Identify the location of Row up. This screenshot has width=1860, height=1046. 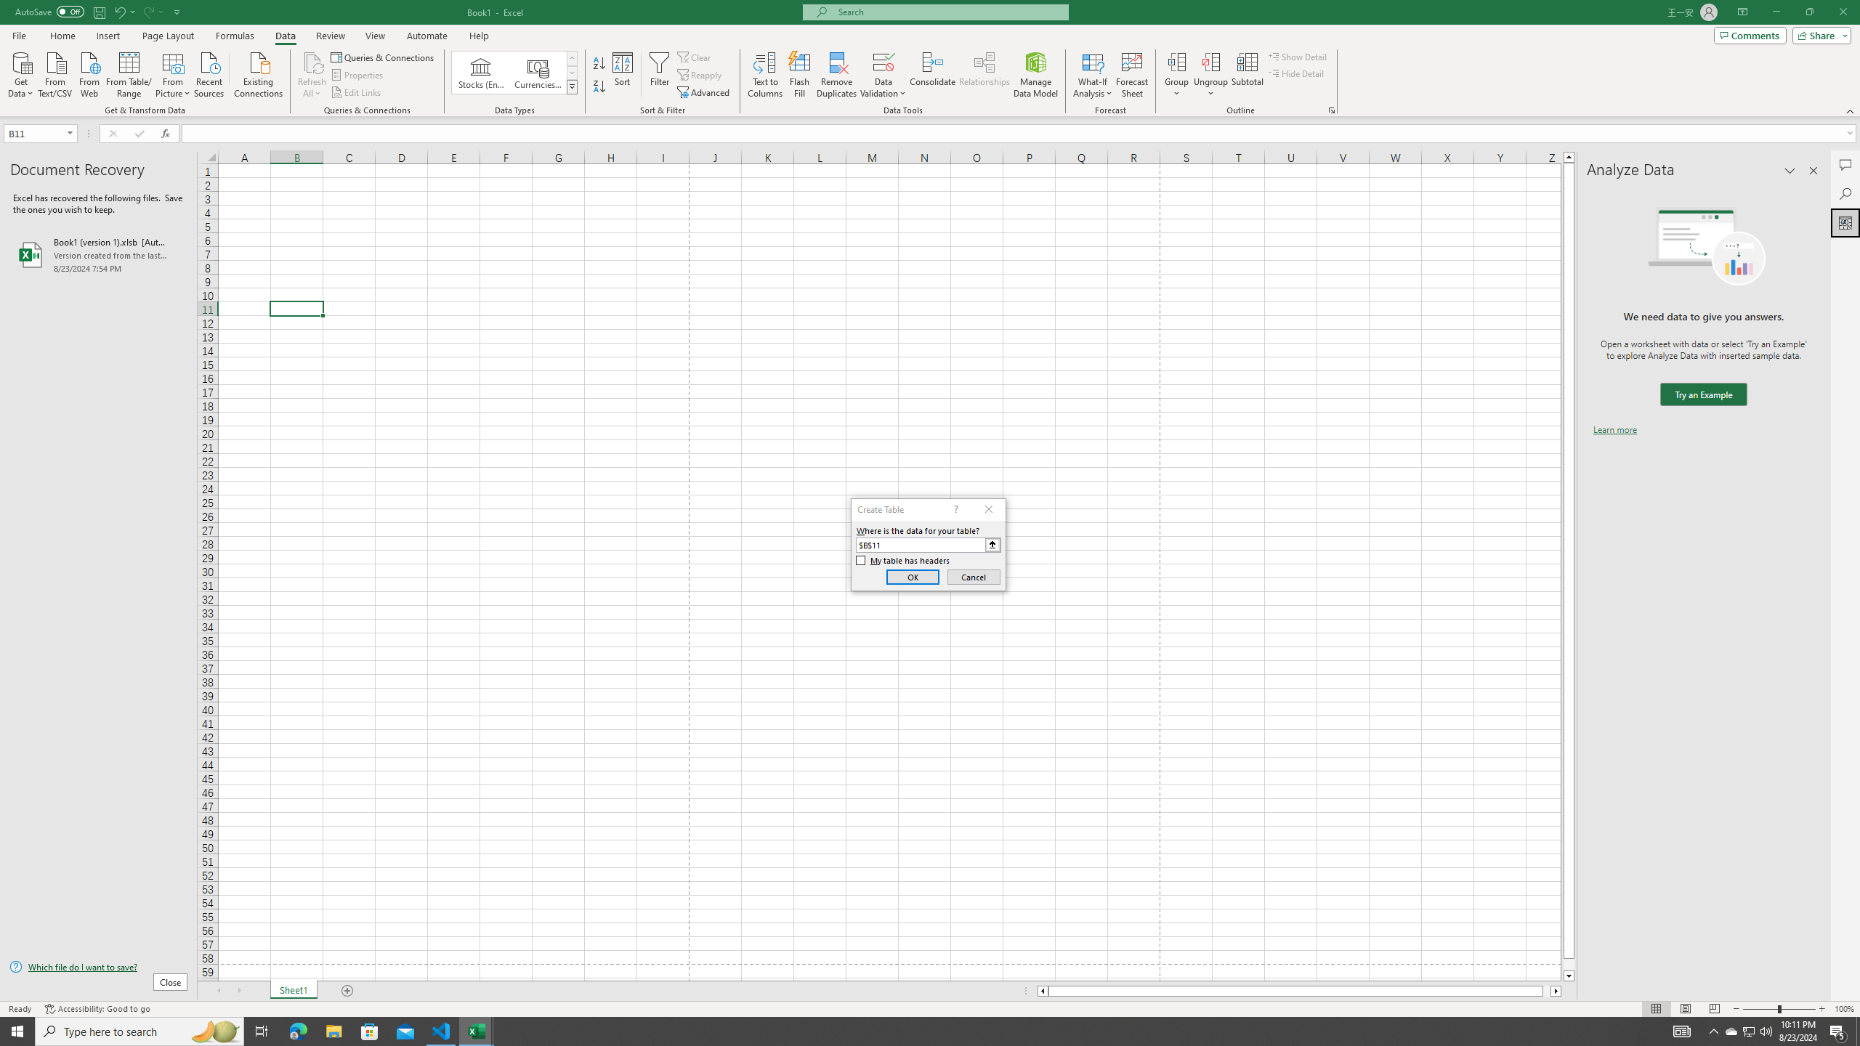
(573, 58).